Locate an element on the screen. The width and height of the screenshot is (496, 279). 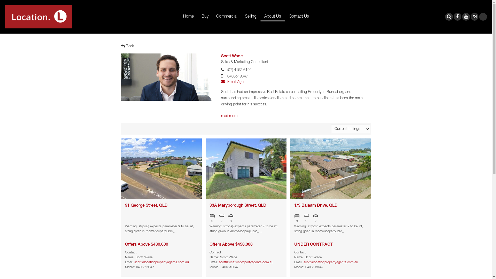
SPACIOUS LIVING IN A SECURE GATED COMPLEX! is located at coordinates (331, 168).